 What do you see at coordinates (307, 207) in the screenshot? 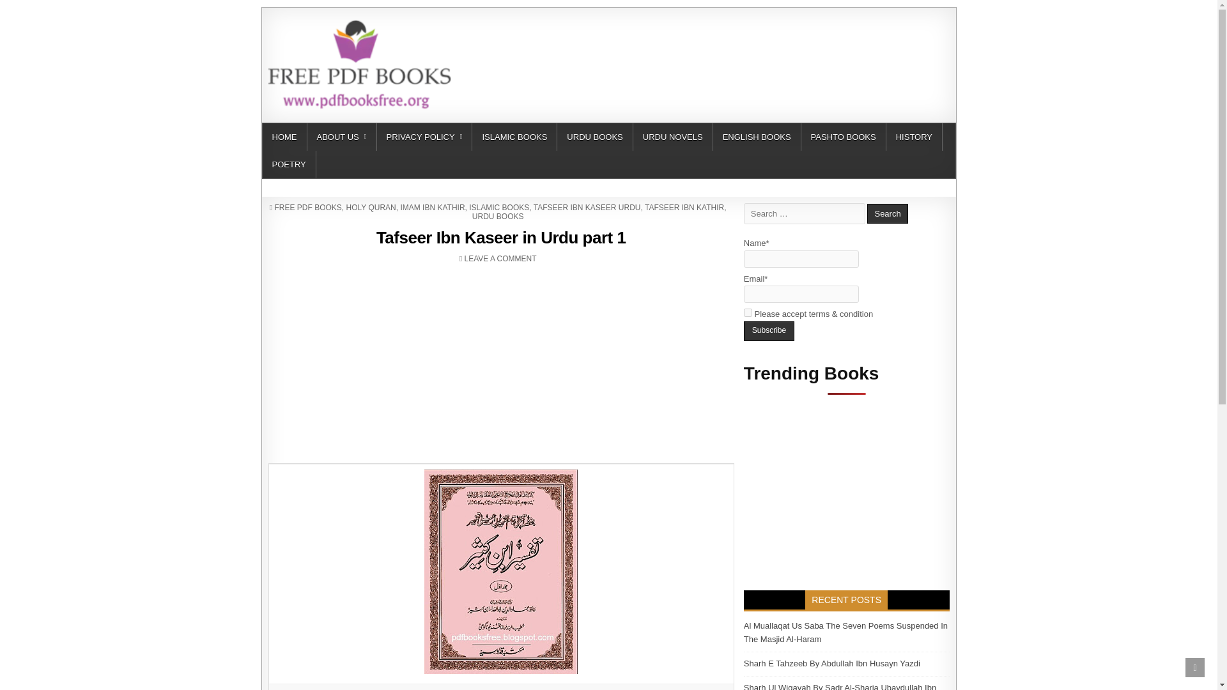
I see `FREE PDF BOOKS` at bounding box center [307, 207].